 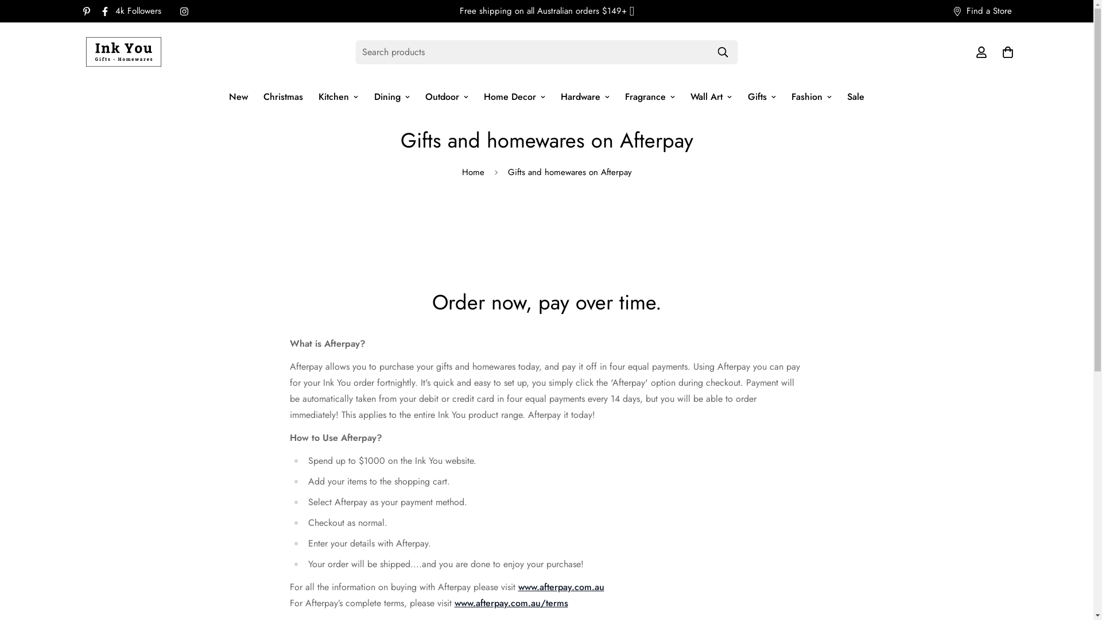 What do you see at coordinates (514, 96) in the screenshot?
I see `Home Decor` at bounding box center [514, 96].